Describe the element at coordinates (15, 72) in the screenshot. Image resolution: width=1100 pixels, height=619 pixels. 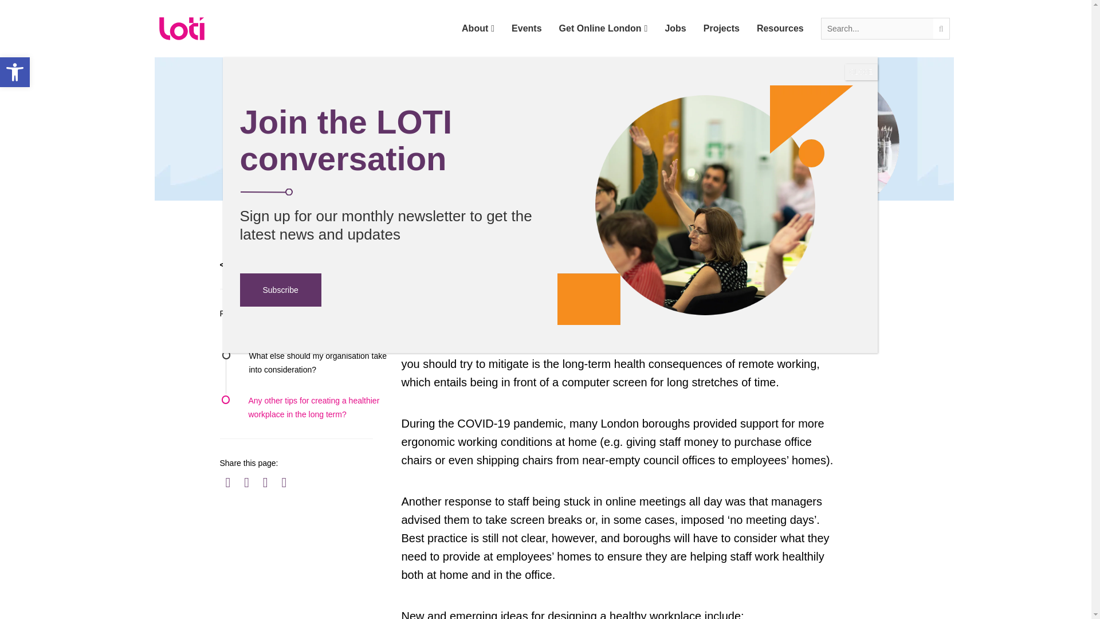
I see `Pages` at that location.